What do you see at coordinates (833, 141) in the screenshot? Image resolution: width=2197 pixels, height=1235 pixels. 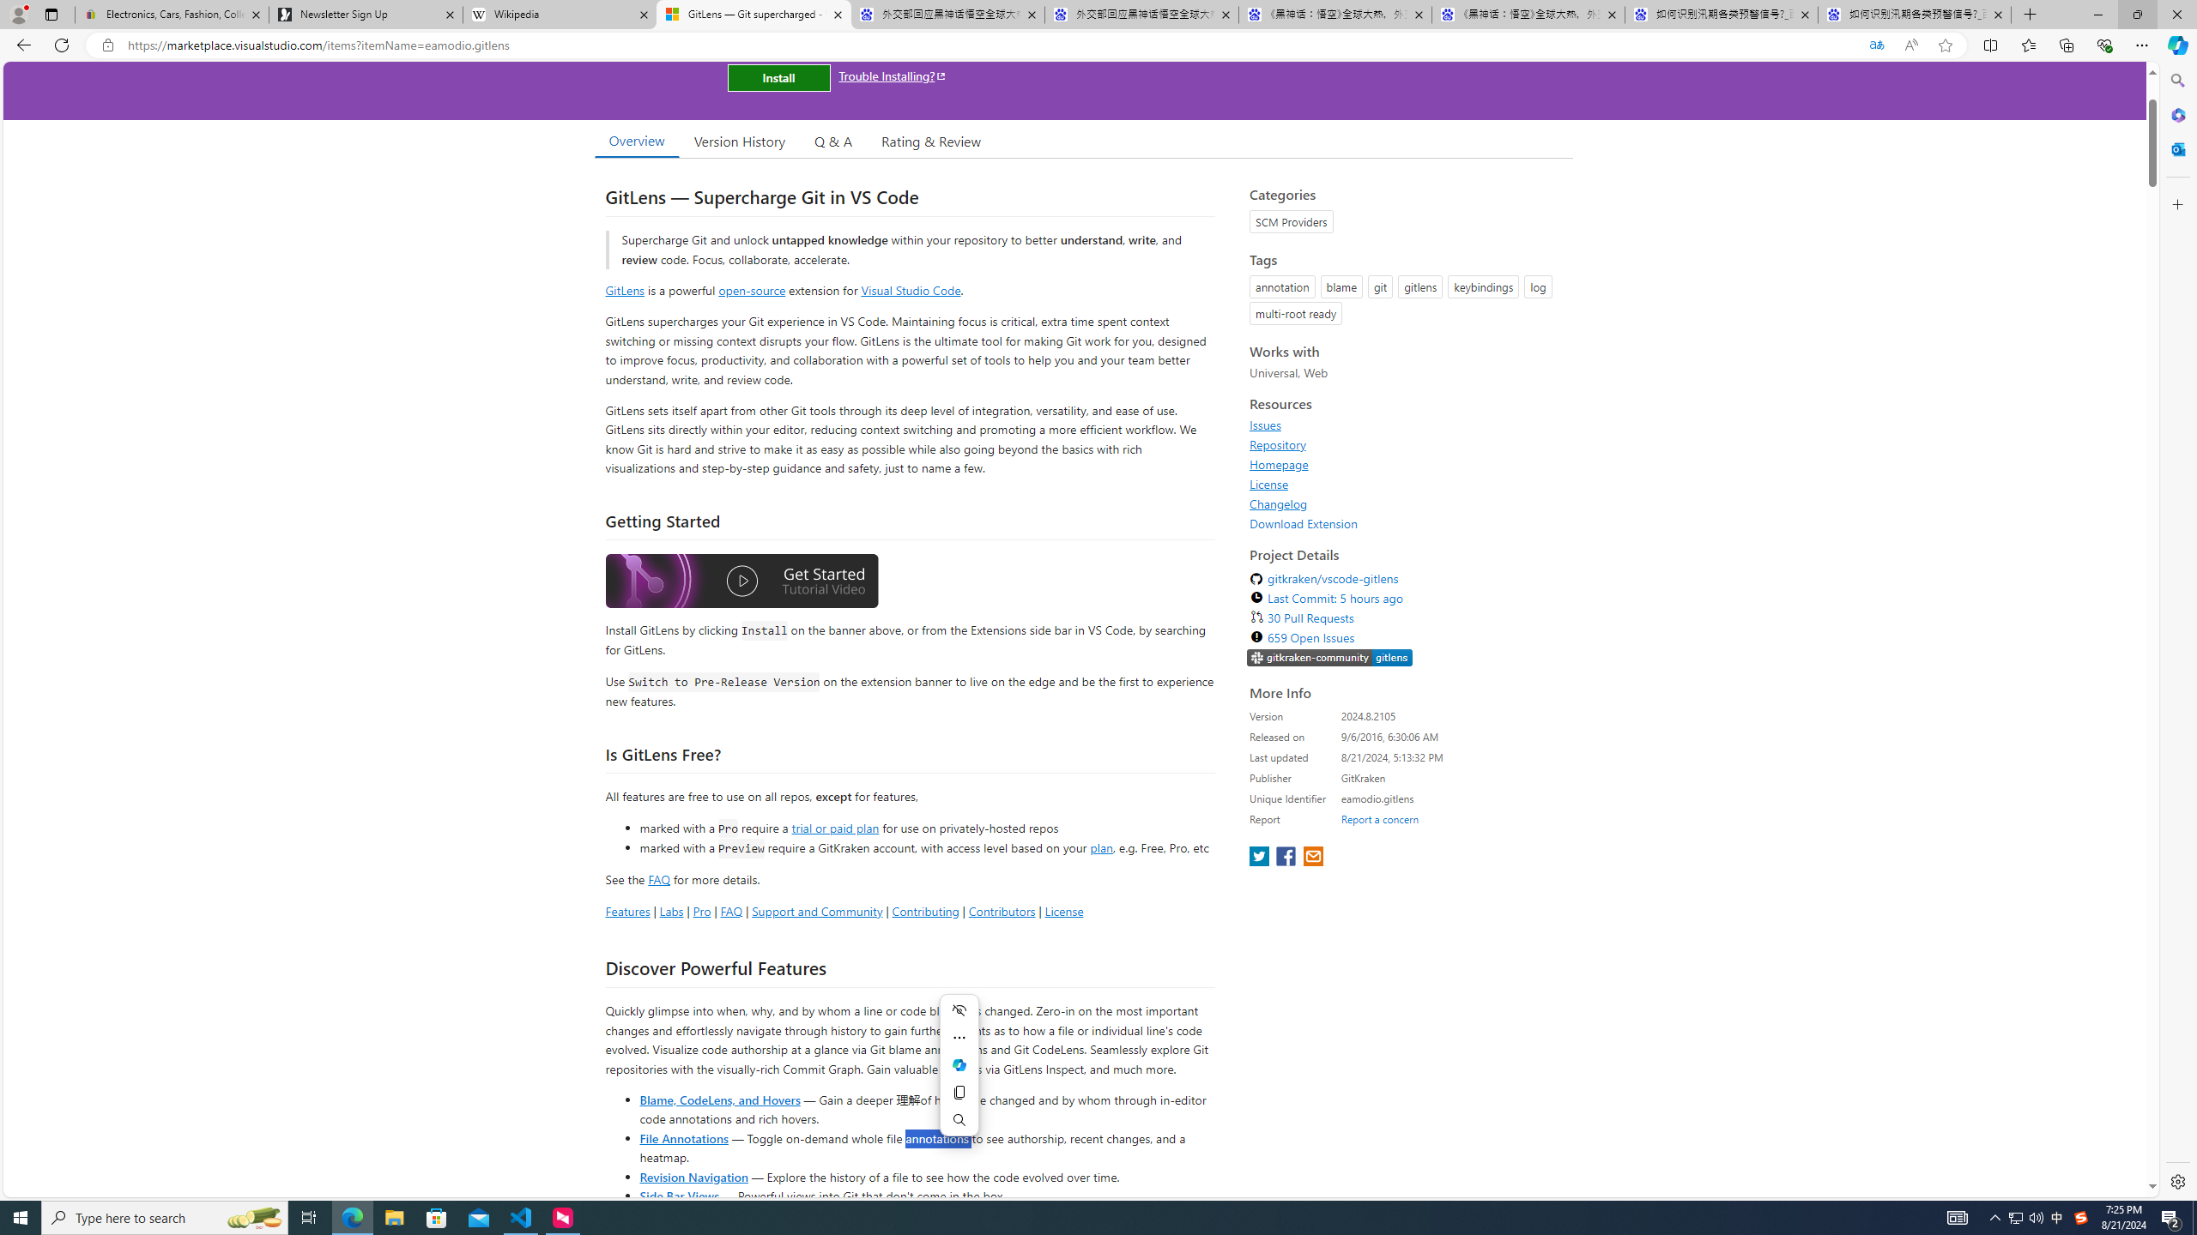 I see `Q & A` at bounding box center [833, 141].